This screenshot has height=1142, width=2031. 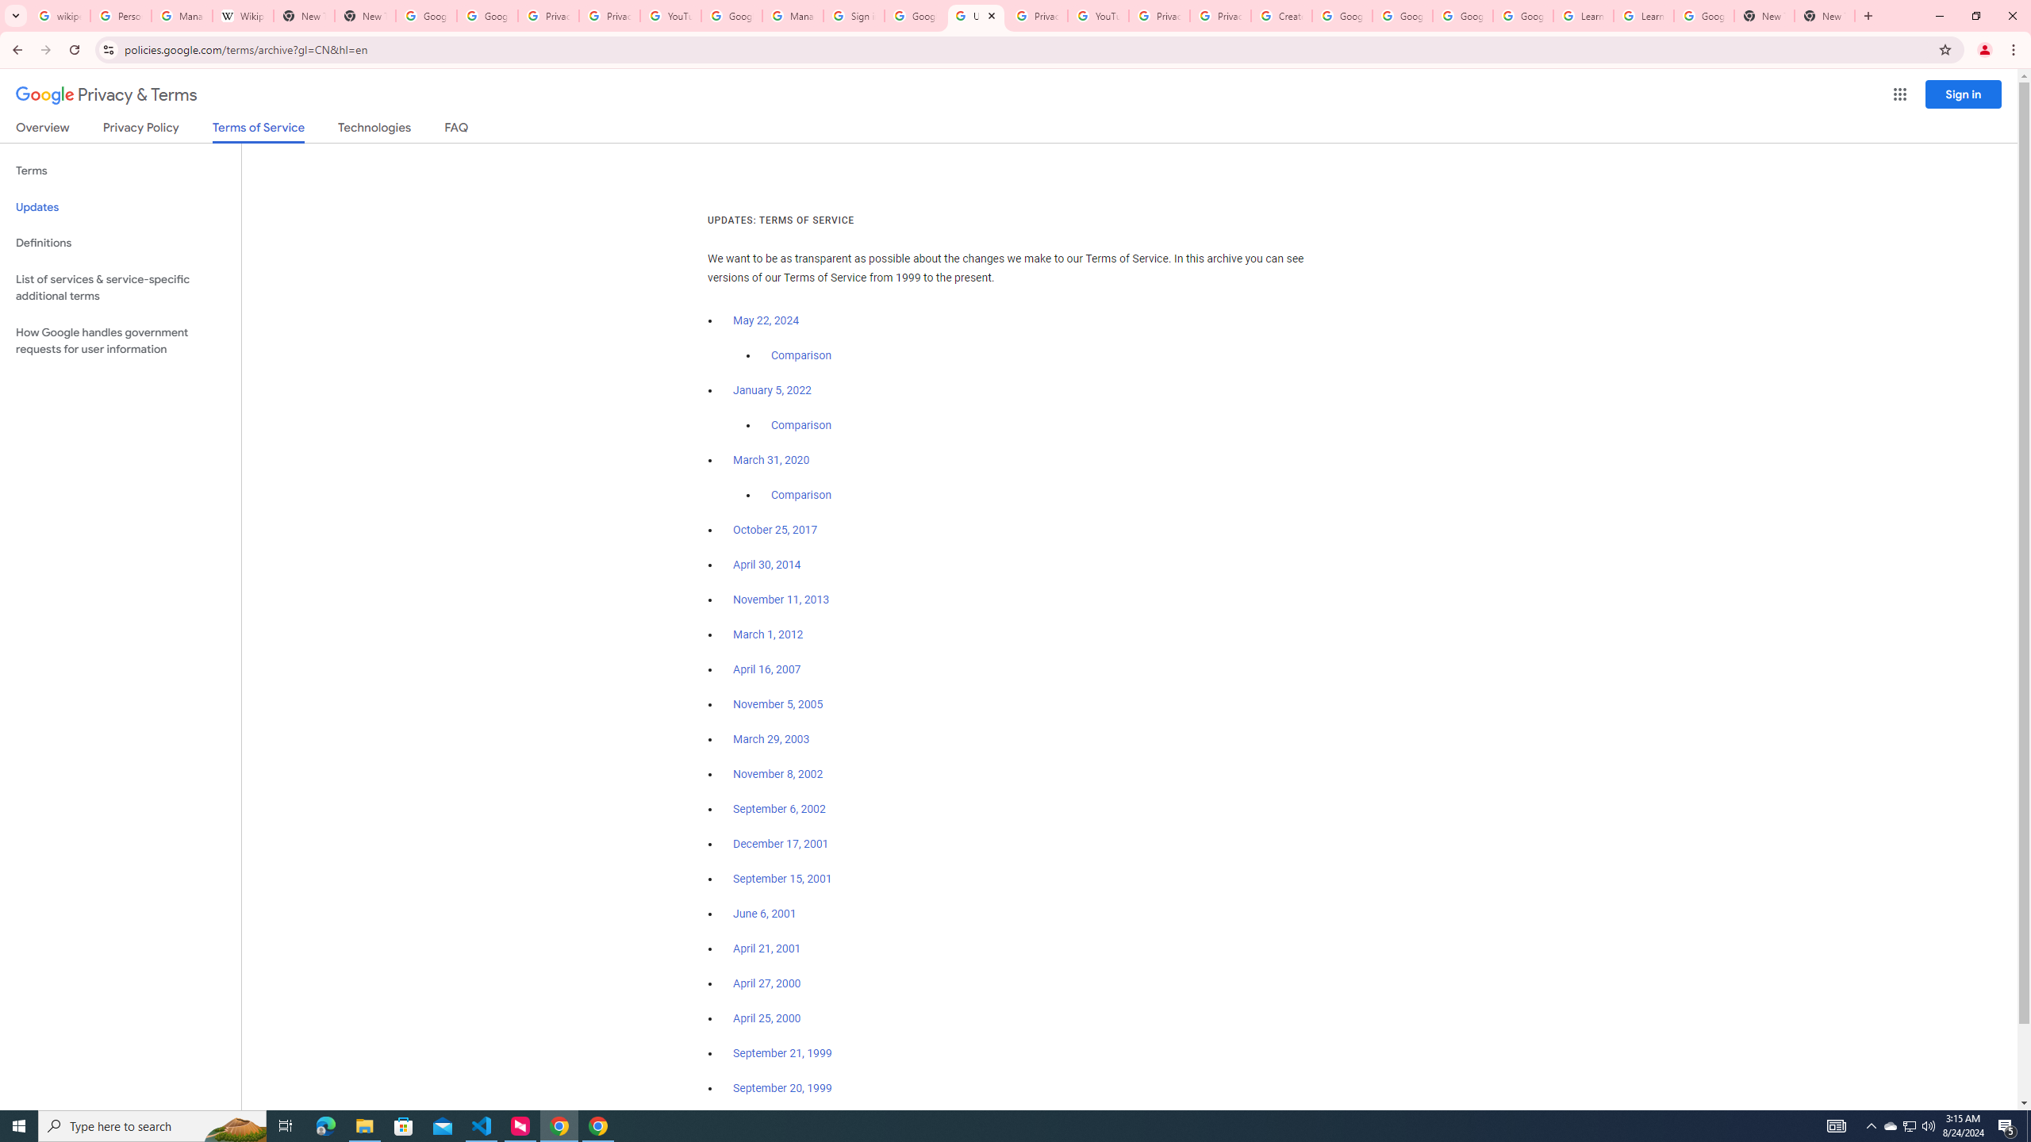 I want to click on YouTube, so click(x=1098, y=16).